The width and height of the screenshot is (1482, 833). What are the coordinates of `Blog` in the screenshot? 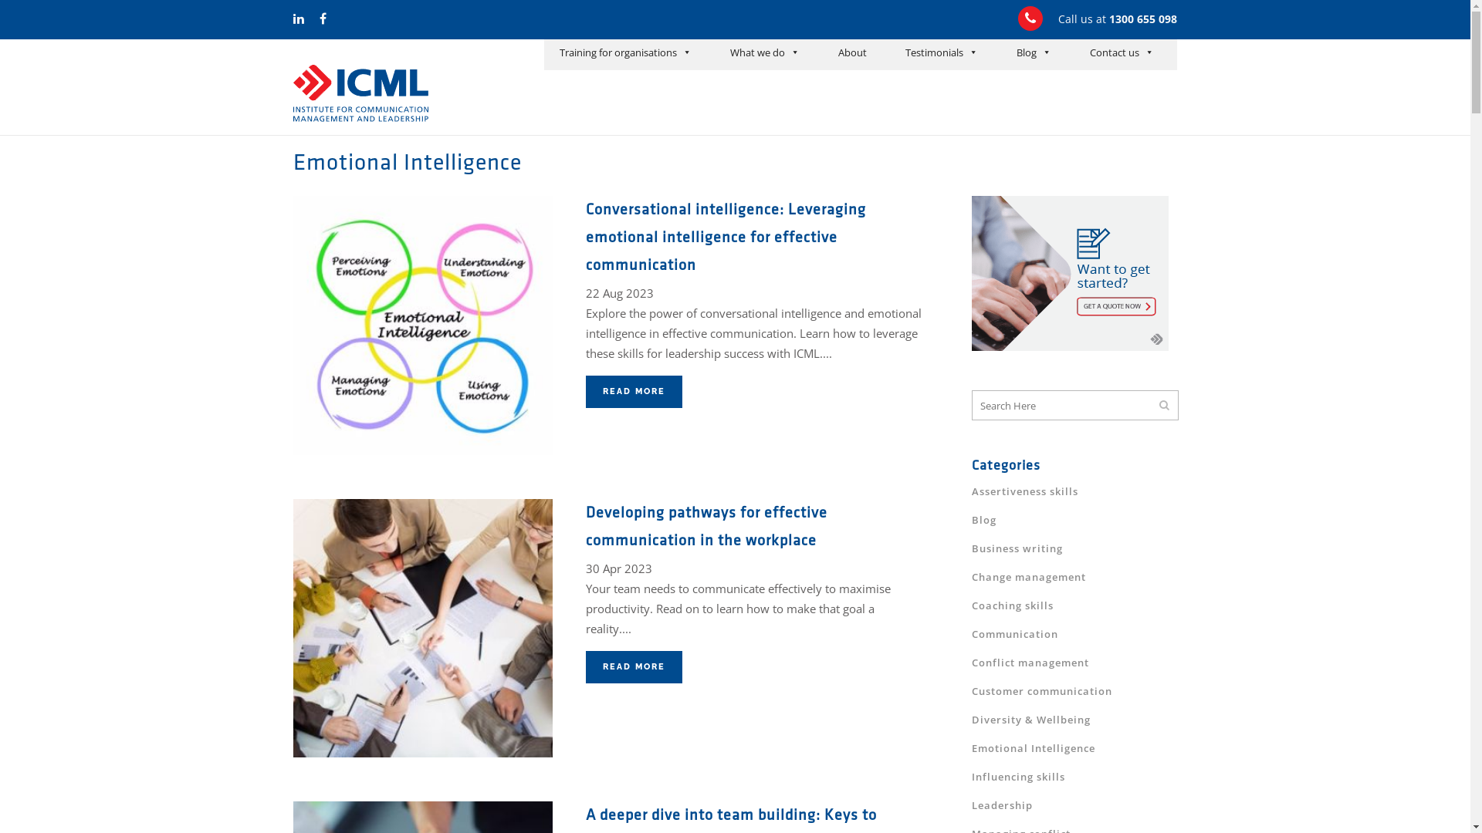 It's located at (1034, 55).